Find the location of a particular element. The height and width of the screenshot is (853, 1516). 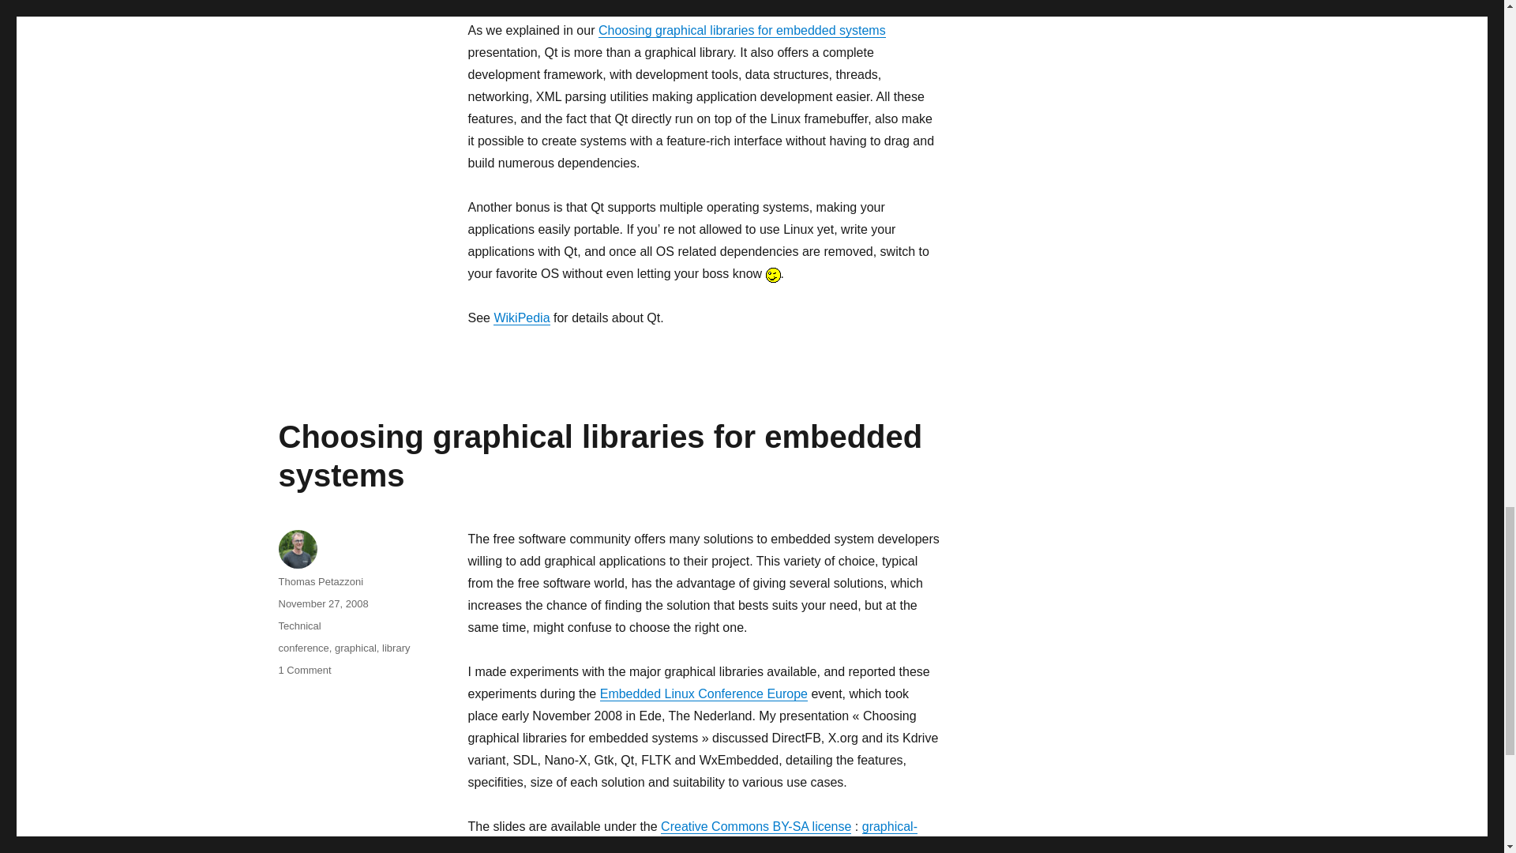

Creative Commons BY-SA license is located at coordinates (756, 826).